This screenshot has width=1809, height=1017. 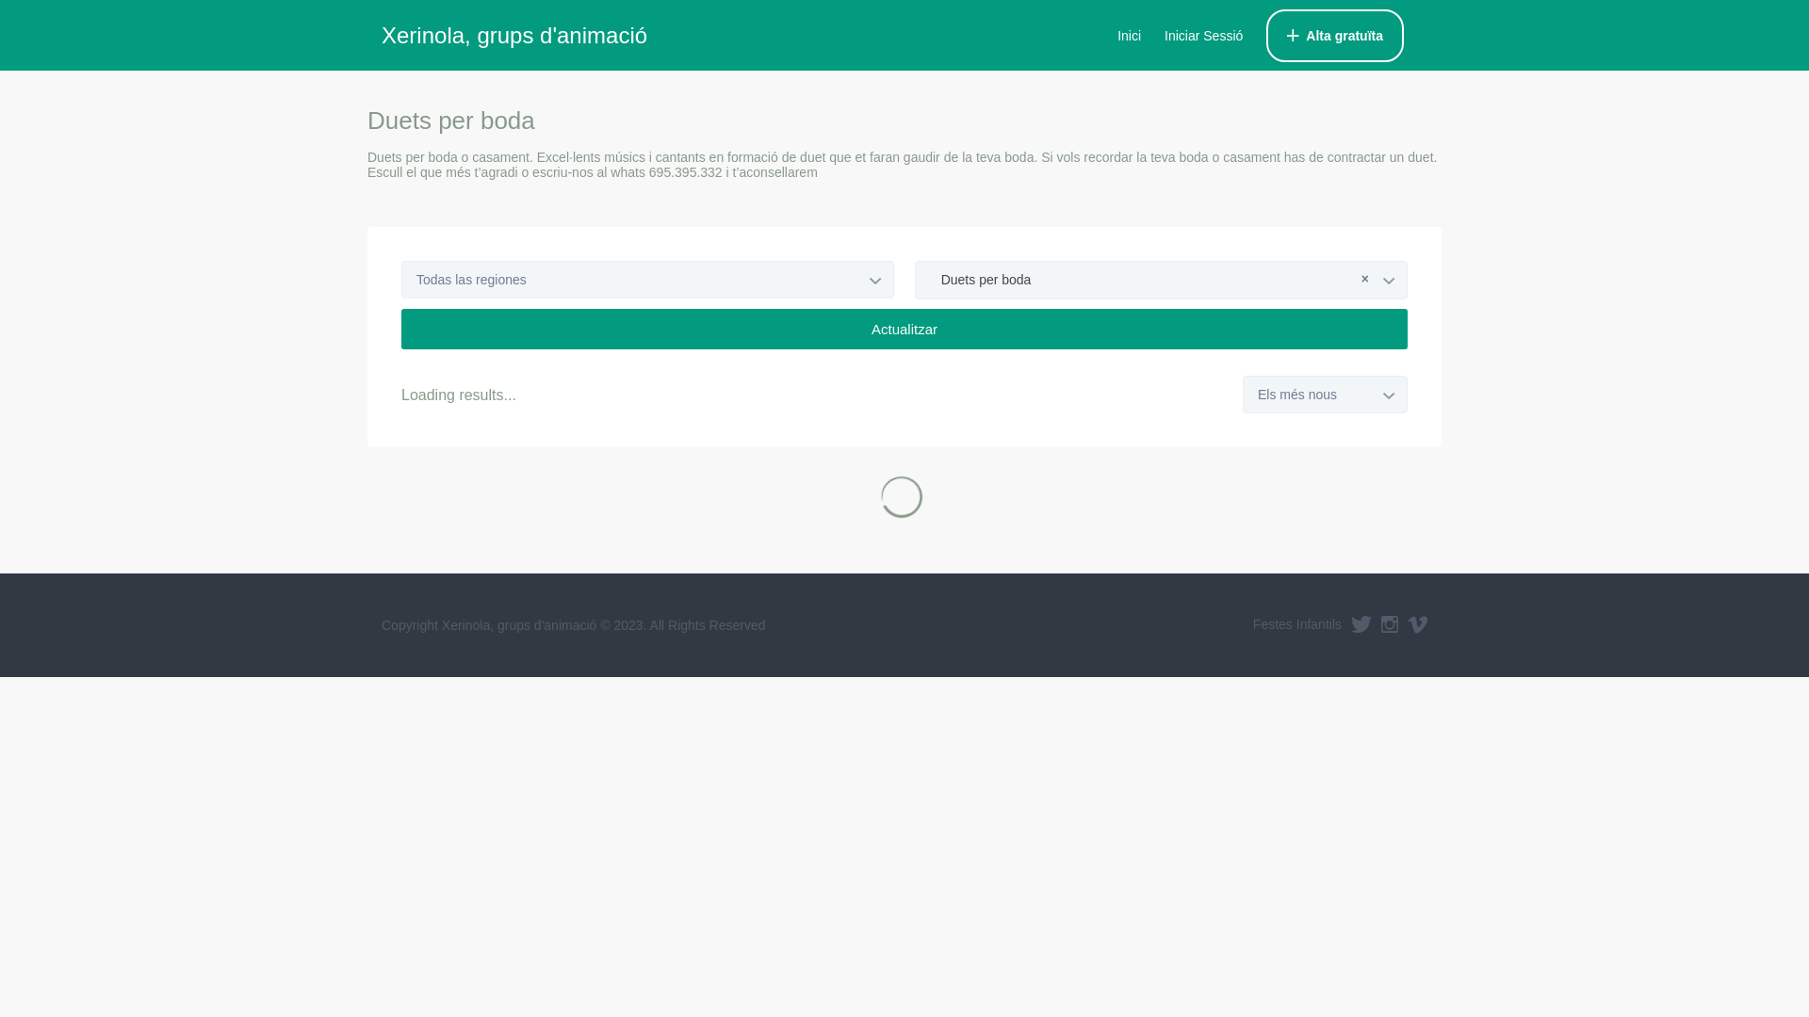 I want to click on Festes Infantils, so click(x=1297, y=624).